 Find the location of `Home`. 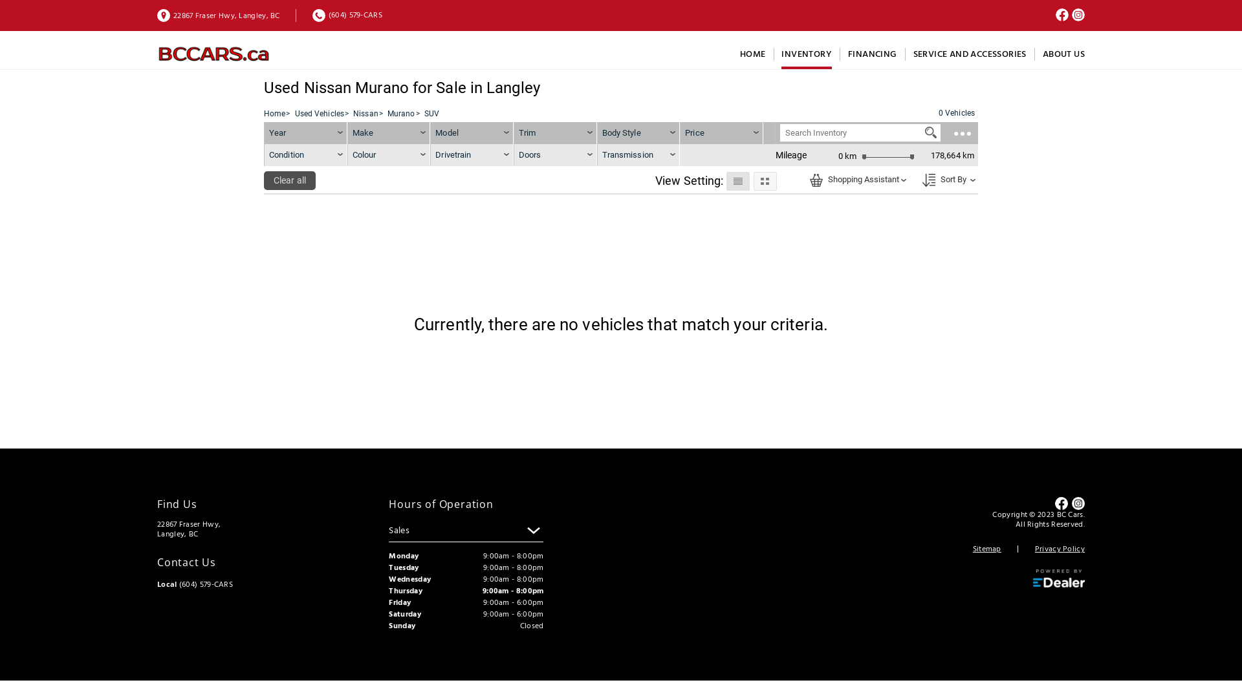

Home is located at coordinates (274, 114).